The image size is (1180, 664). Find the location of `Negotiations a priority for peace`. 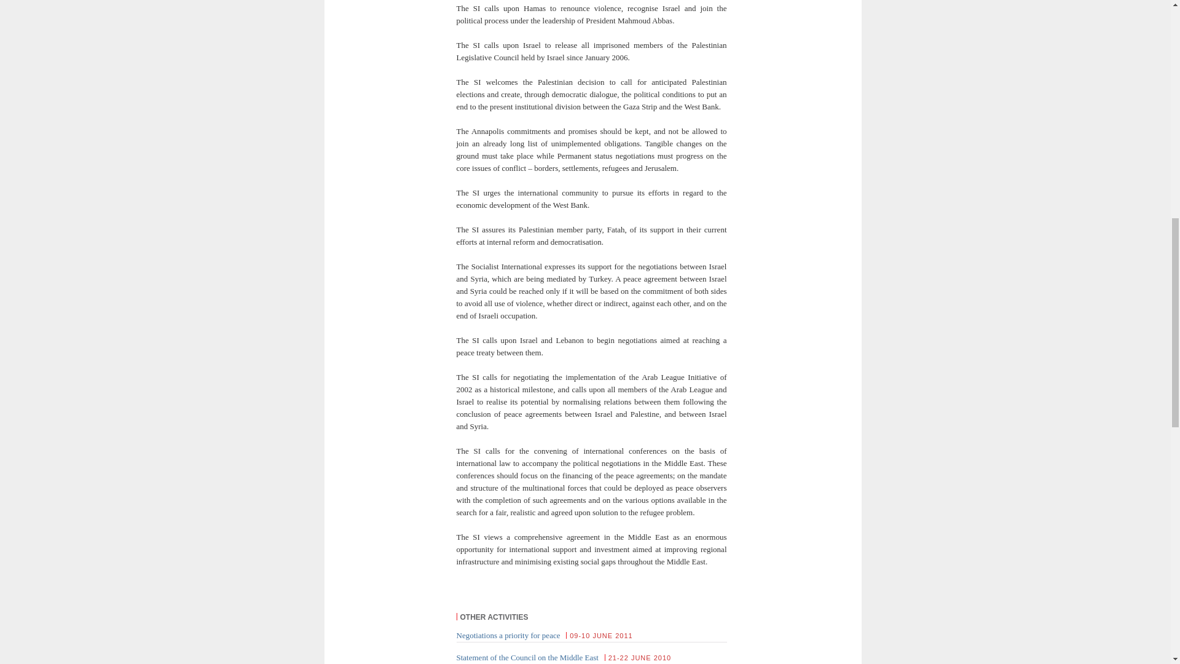

Negotiations a priority for peace is located at coordinates (508, 636).